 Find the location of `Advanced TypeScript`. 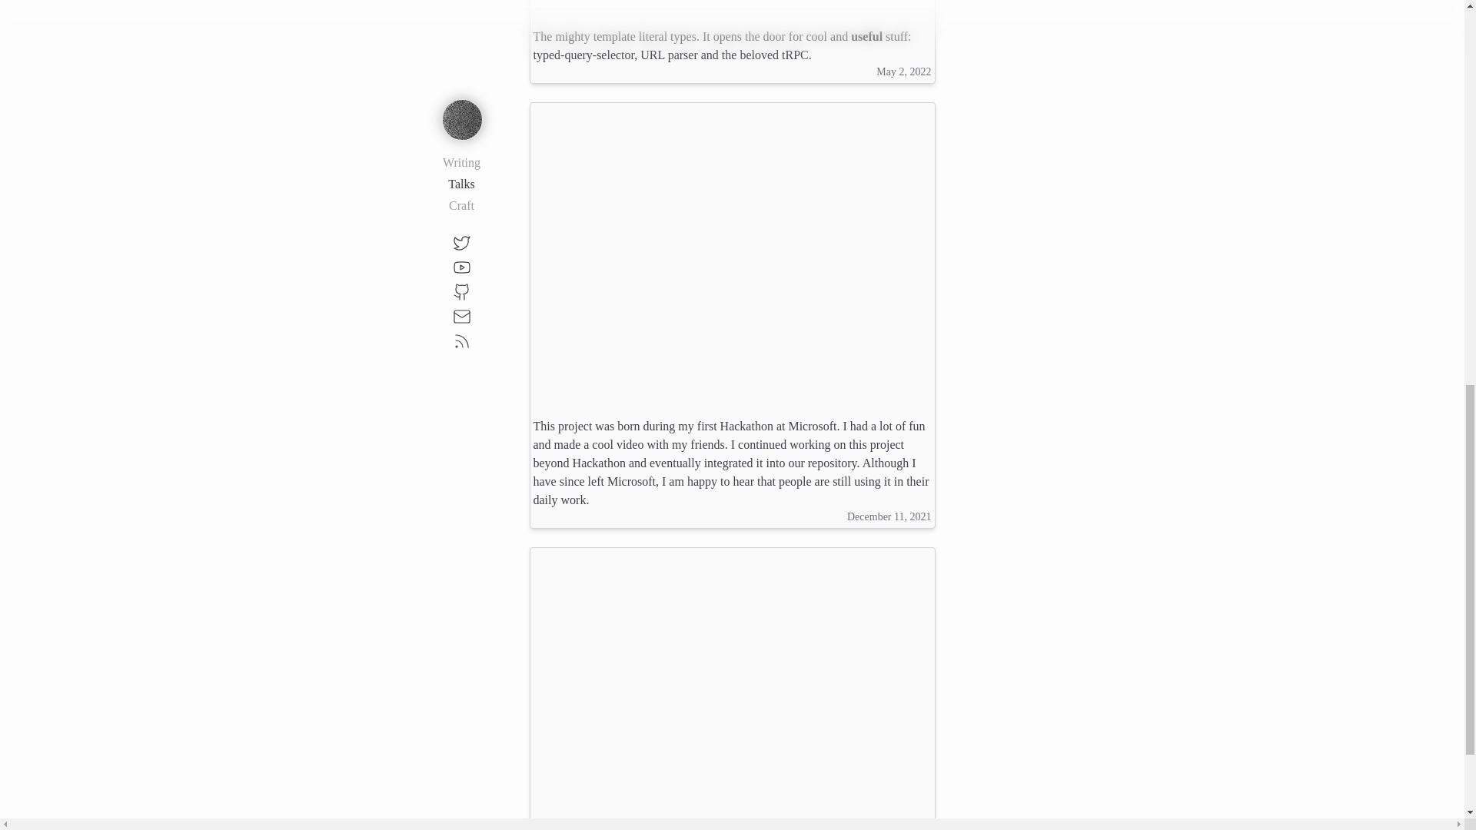

Advanced TypeScript is located at coordinates (732, 255).